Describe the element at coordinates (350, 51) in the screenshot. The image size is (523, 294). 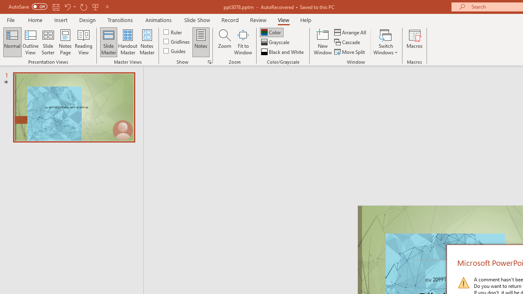
I see `Move Split` at that location.